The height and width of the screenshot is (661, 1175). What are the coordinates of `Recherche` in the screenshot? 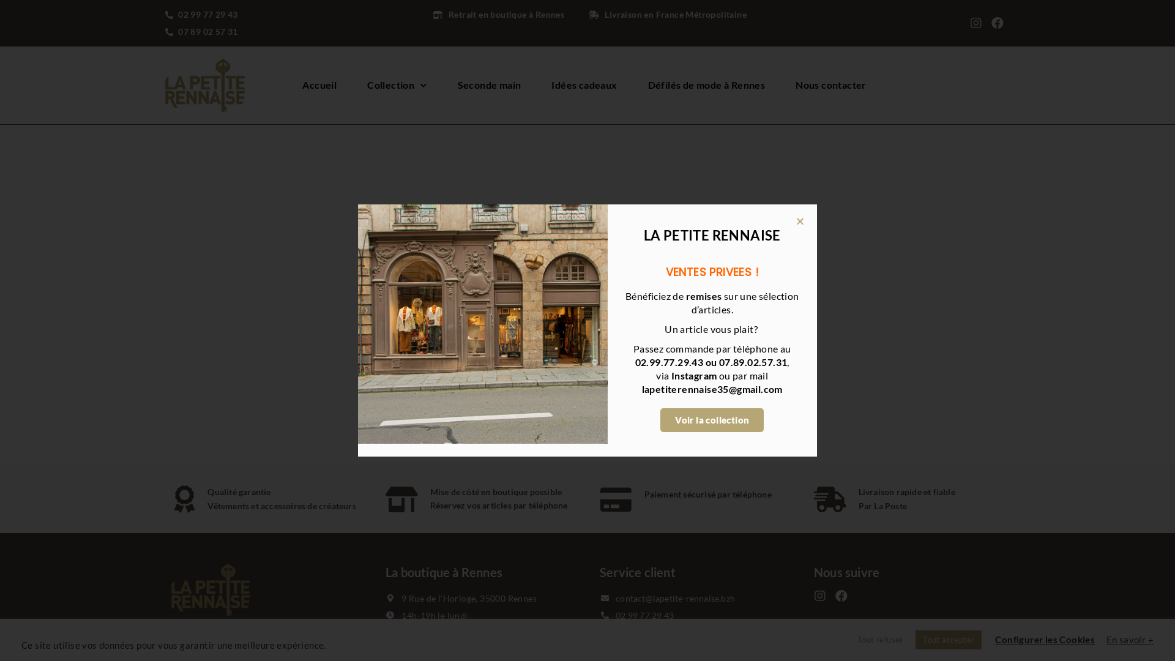 It's located at (771, 346).